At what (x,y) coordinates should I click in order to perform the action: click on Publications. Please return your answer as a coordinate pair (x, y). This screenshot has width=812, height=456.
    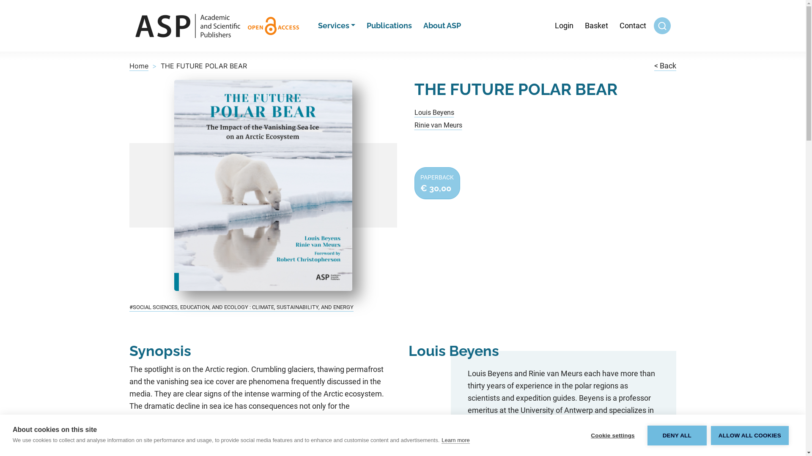
    Looking at the image, I should click on (389, 26).